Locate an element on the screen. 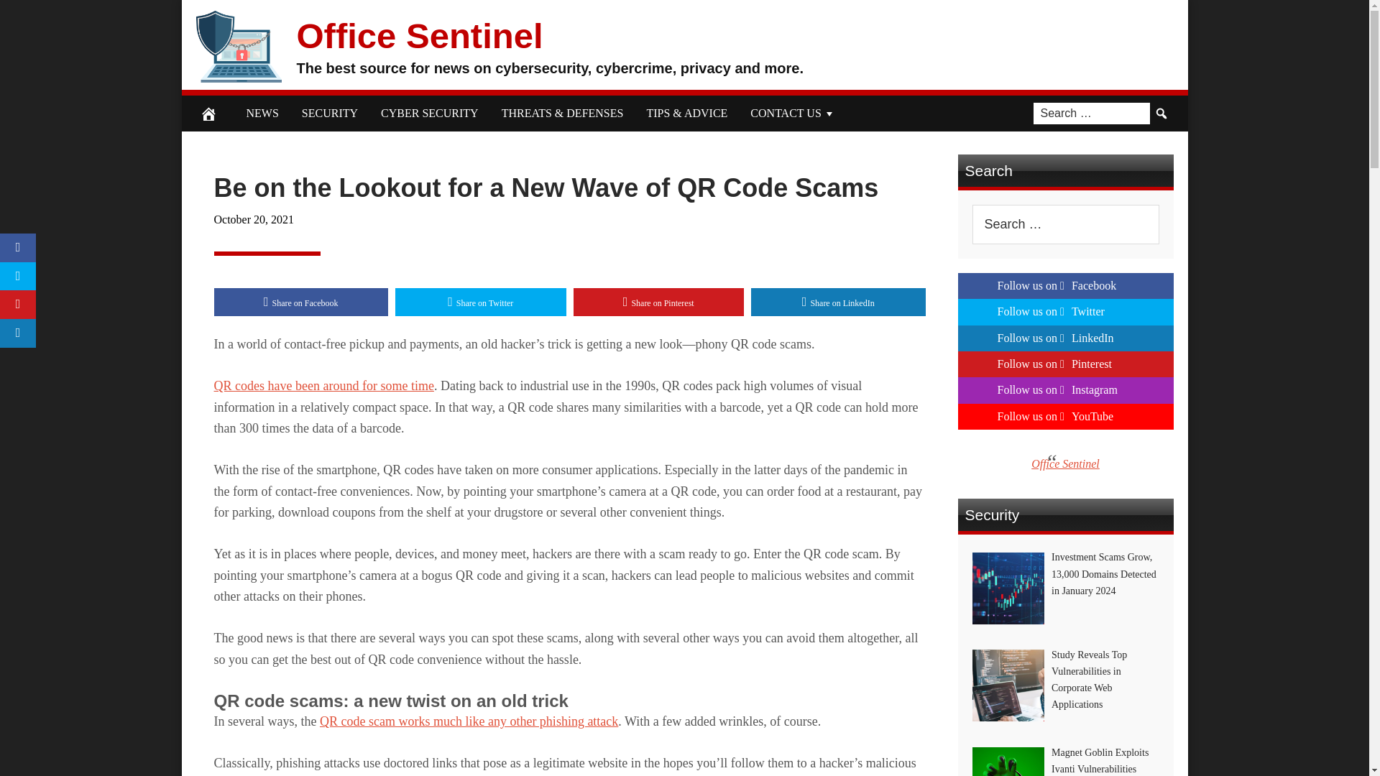  CYBER SECURITY is located at coordinates (430, 113).